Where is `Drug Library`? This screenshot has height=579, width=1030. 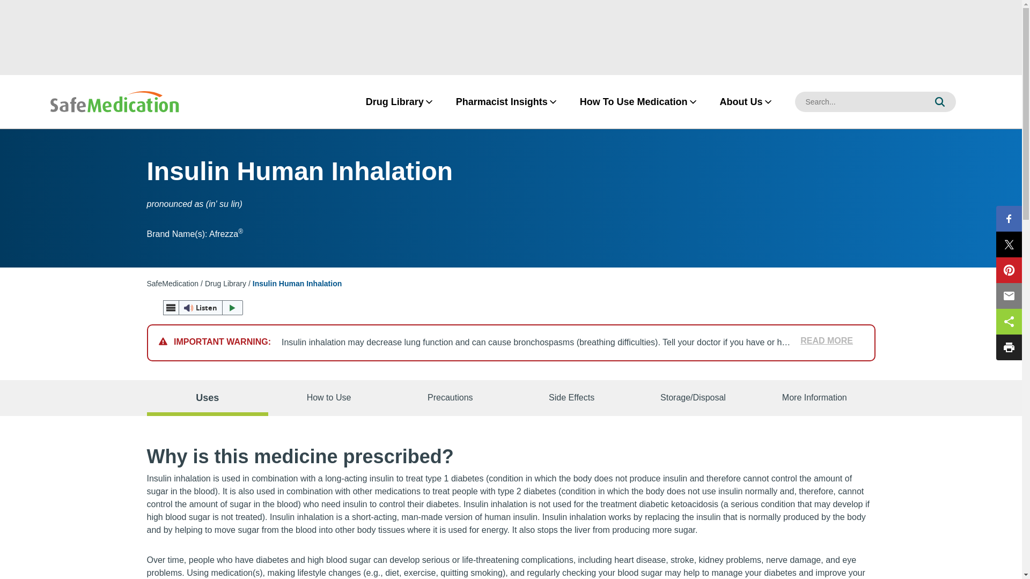 Drug Library is located at coordinates (395, 102).